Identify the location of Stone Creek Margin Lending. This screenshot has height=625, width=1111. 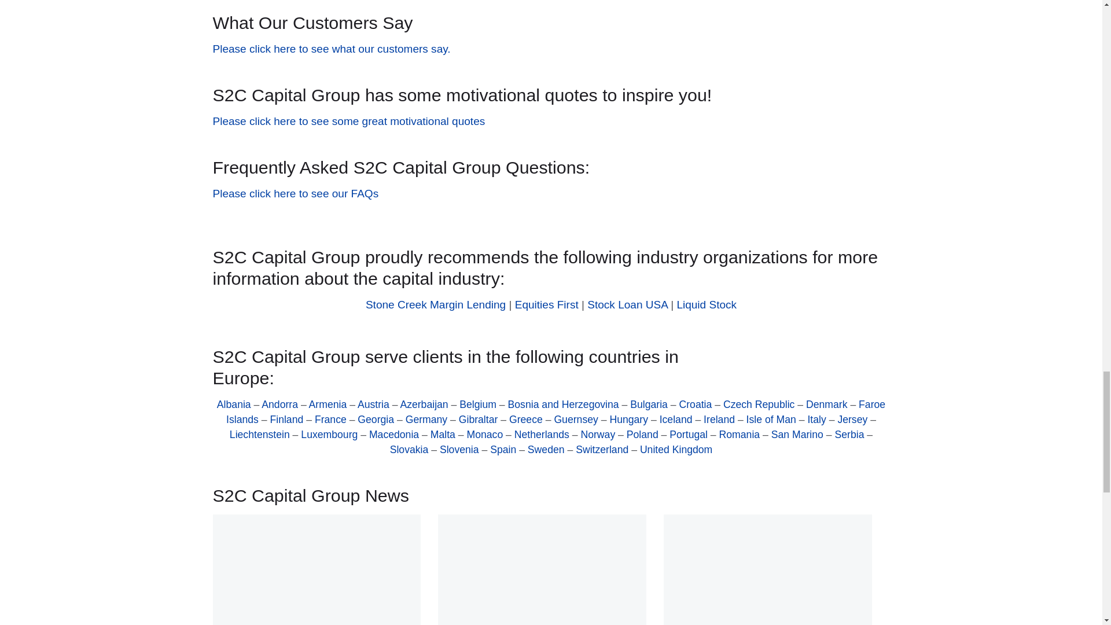
(435, 304).